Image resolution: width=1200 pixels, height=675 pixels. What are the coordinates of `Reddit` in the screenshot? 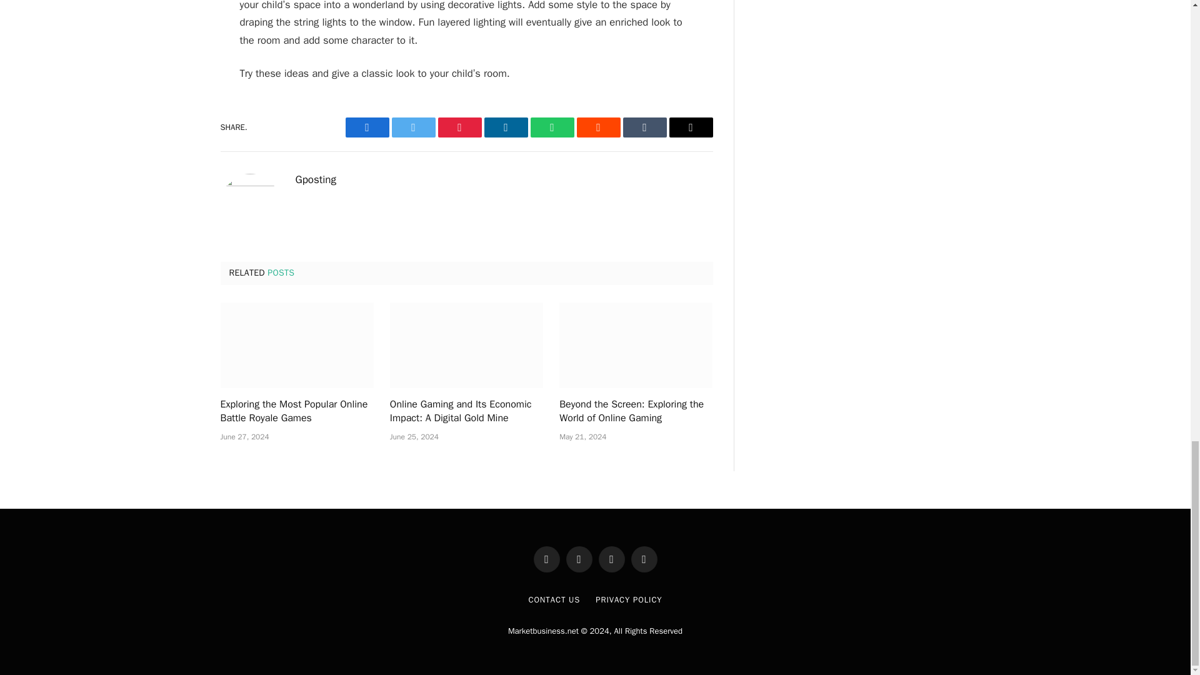 It's located at (597, 127).